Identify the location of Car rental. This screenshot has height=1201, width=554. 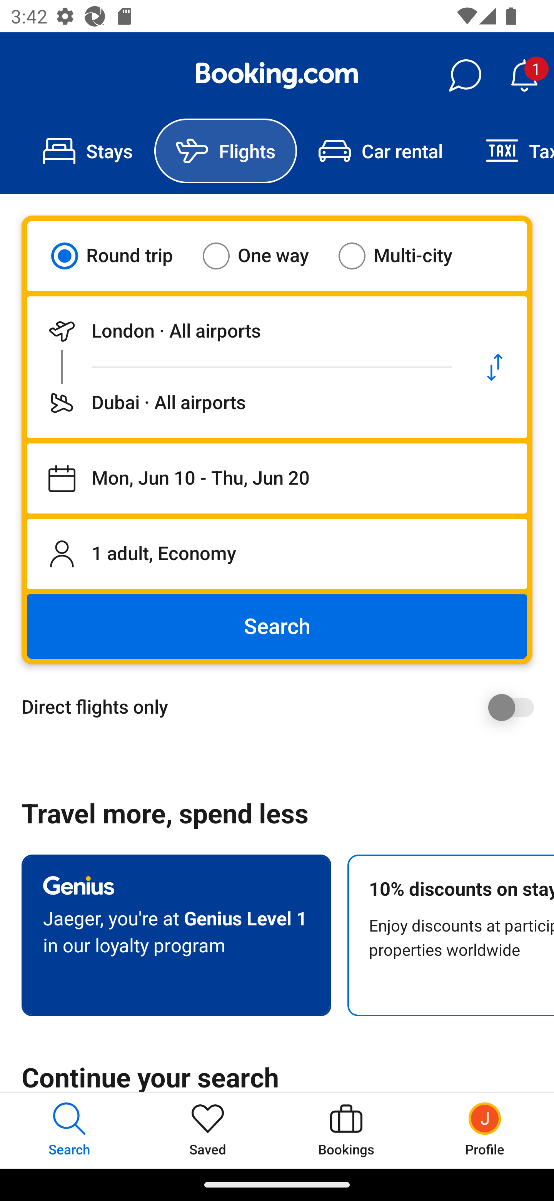
(380, 151).